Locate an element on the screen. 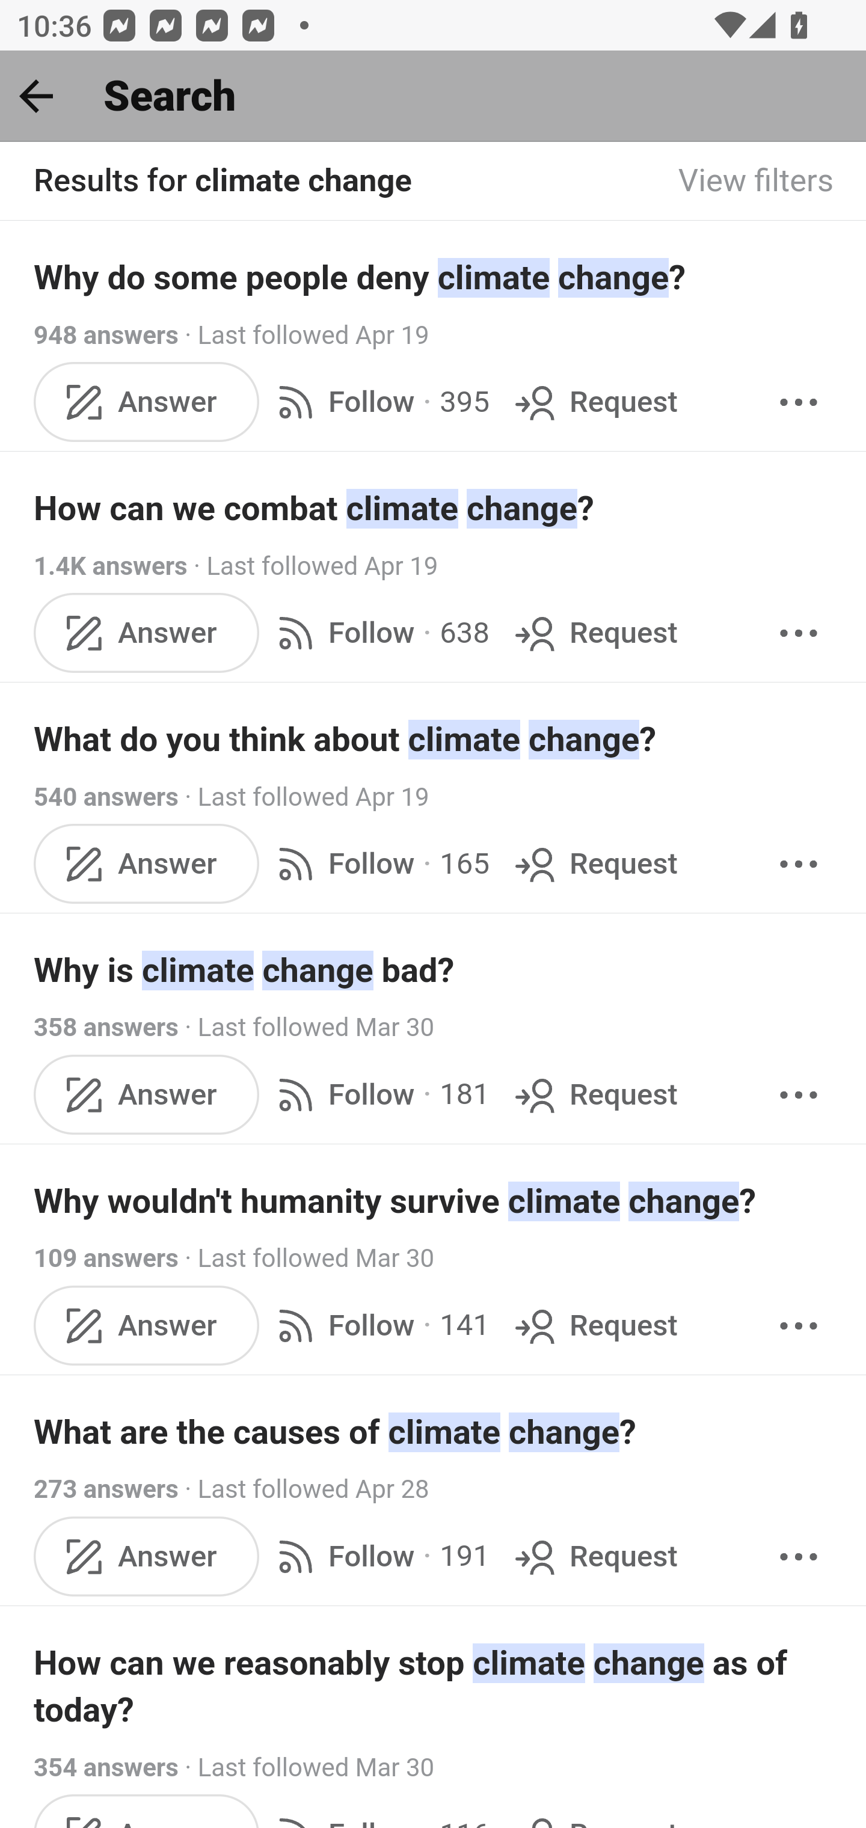  Answer is located at coordinates (147, 1094).